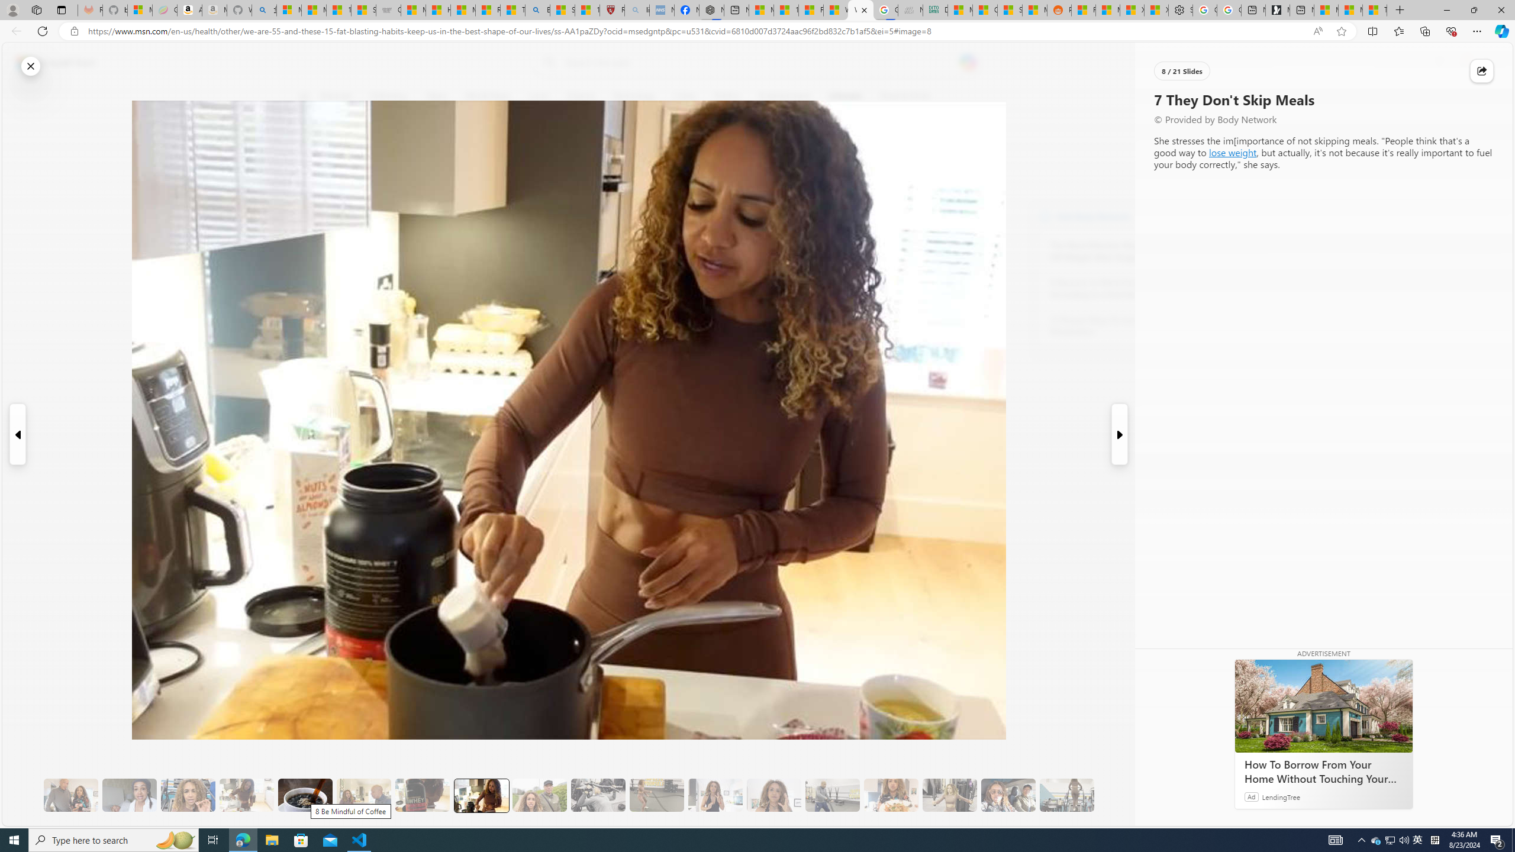 Image resolution: width=1515 pixels, height=852 pixels. Describe the element at coordinates (1045, 216) in the screenshot. I see `Body Network` at that location.